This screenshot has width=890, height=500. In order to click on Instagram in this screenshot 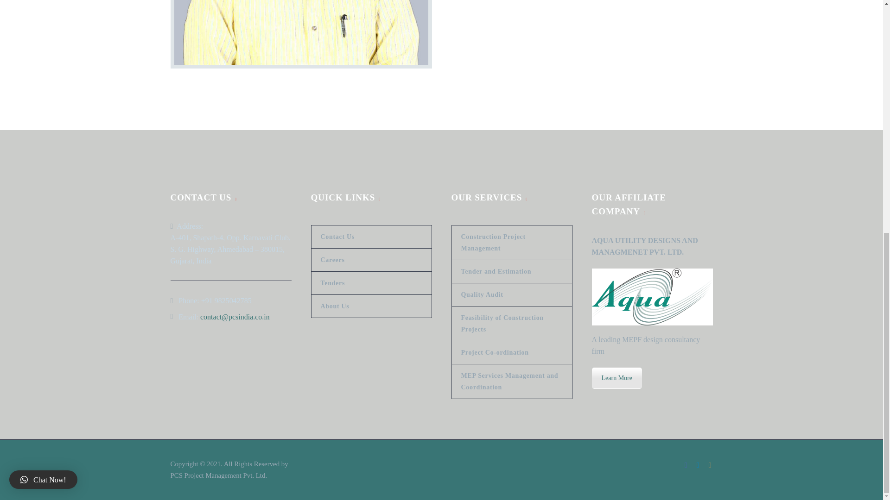, I will do `click(710, 465)`.